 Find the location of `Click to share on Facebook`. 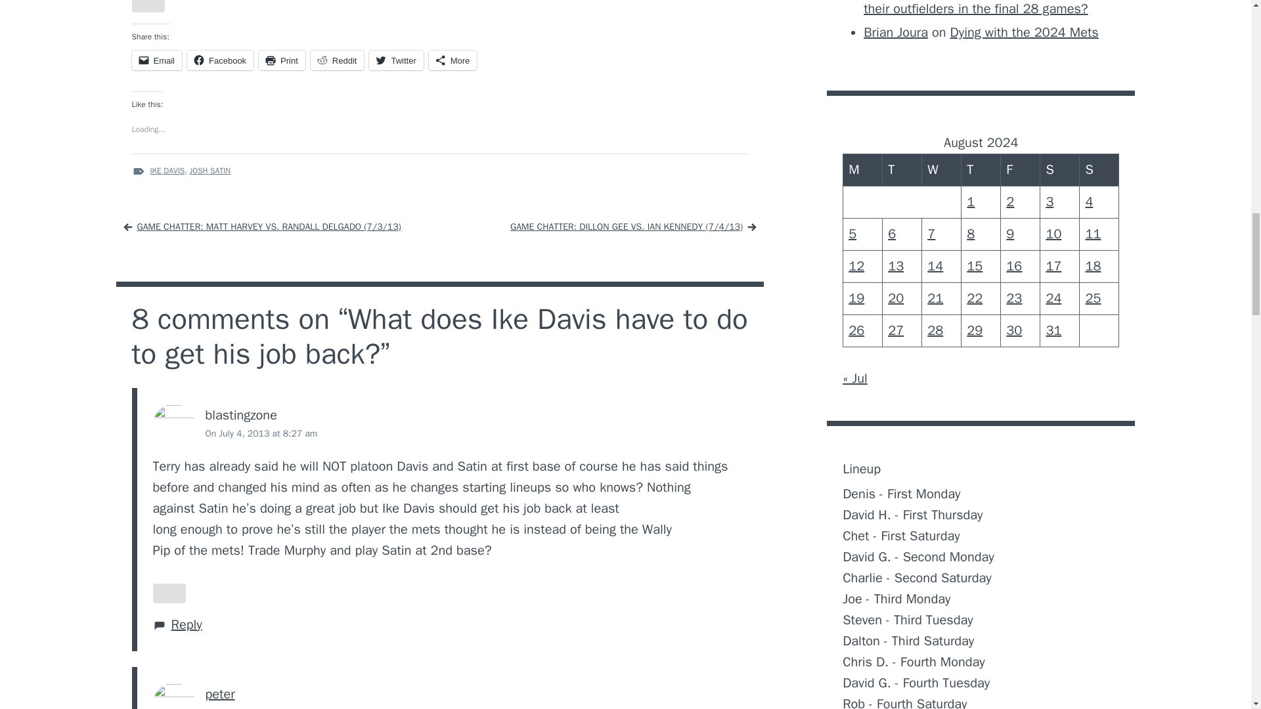

Click to share on Facebook is located at coordinates (219, 60).